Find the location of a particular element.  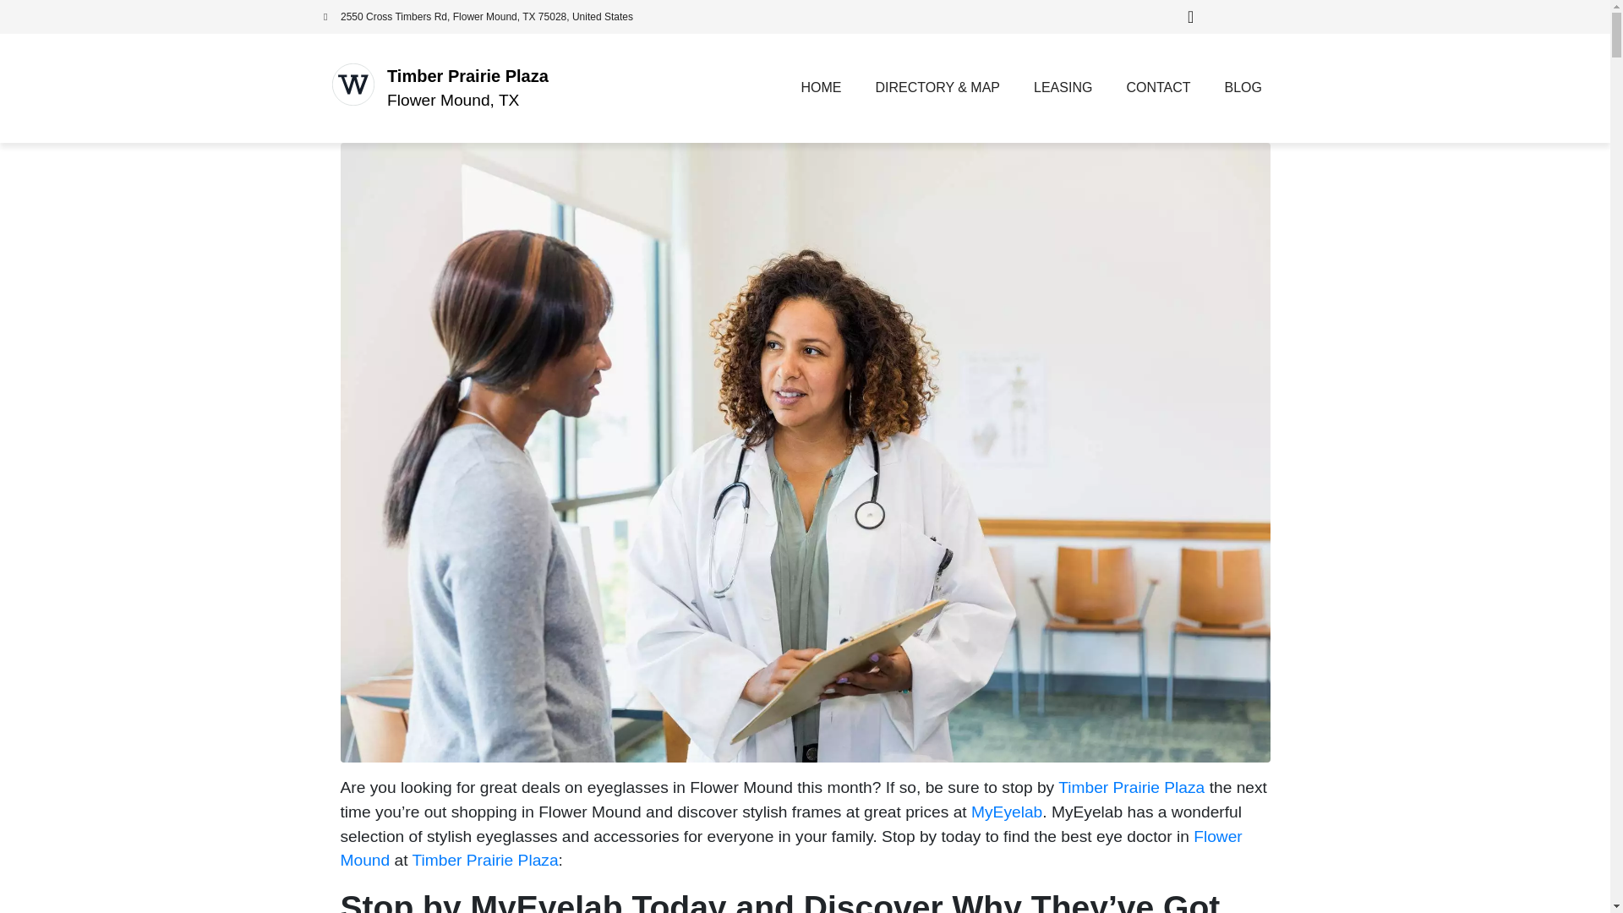

CONTACT is located at coordinates (1158, 88).